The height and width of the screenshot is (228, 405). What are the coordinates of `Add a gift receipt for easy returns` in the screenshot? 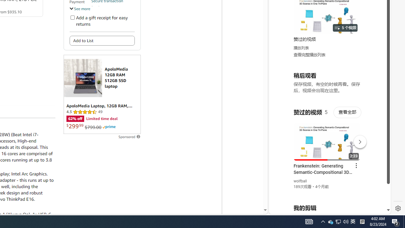 It's located at (72, 17).